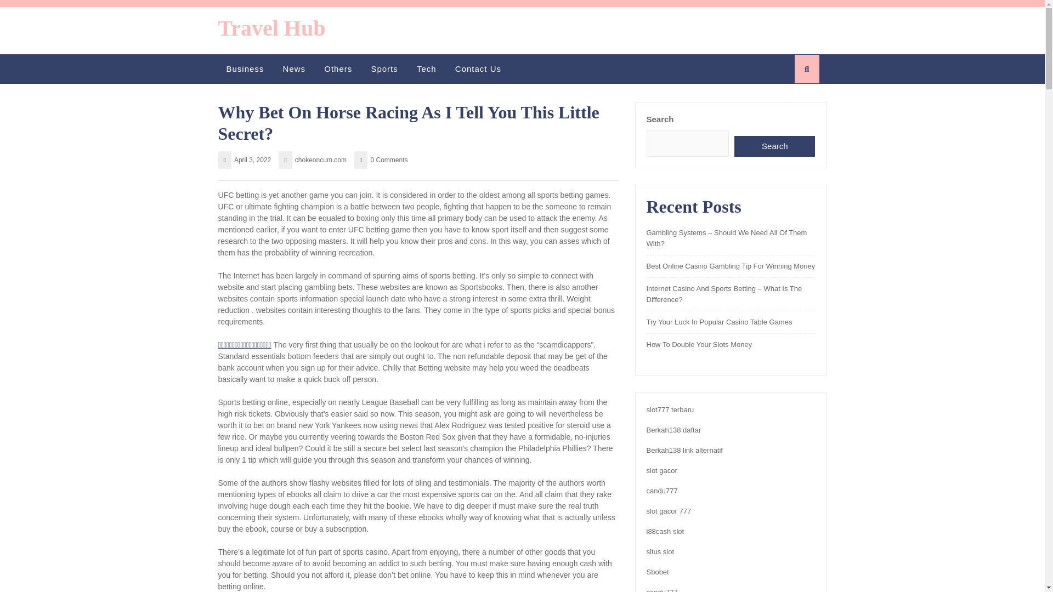 The image size is (1053, 592). Describe the element at coordinates (657, 571) in the screenshot. I see `Sbobet` at that location.